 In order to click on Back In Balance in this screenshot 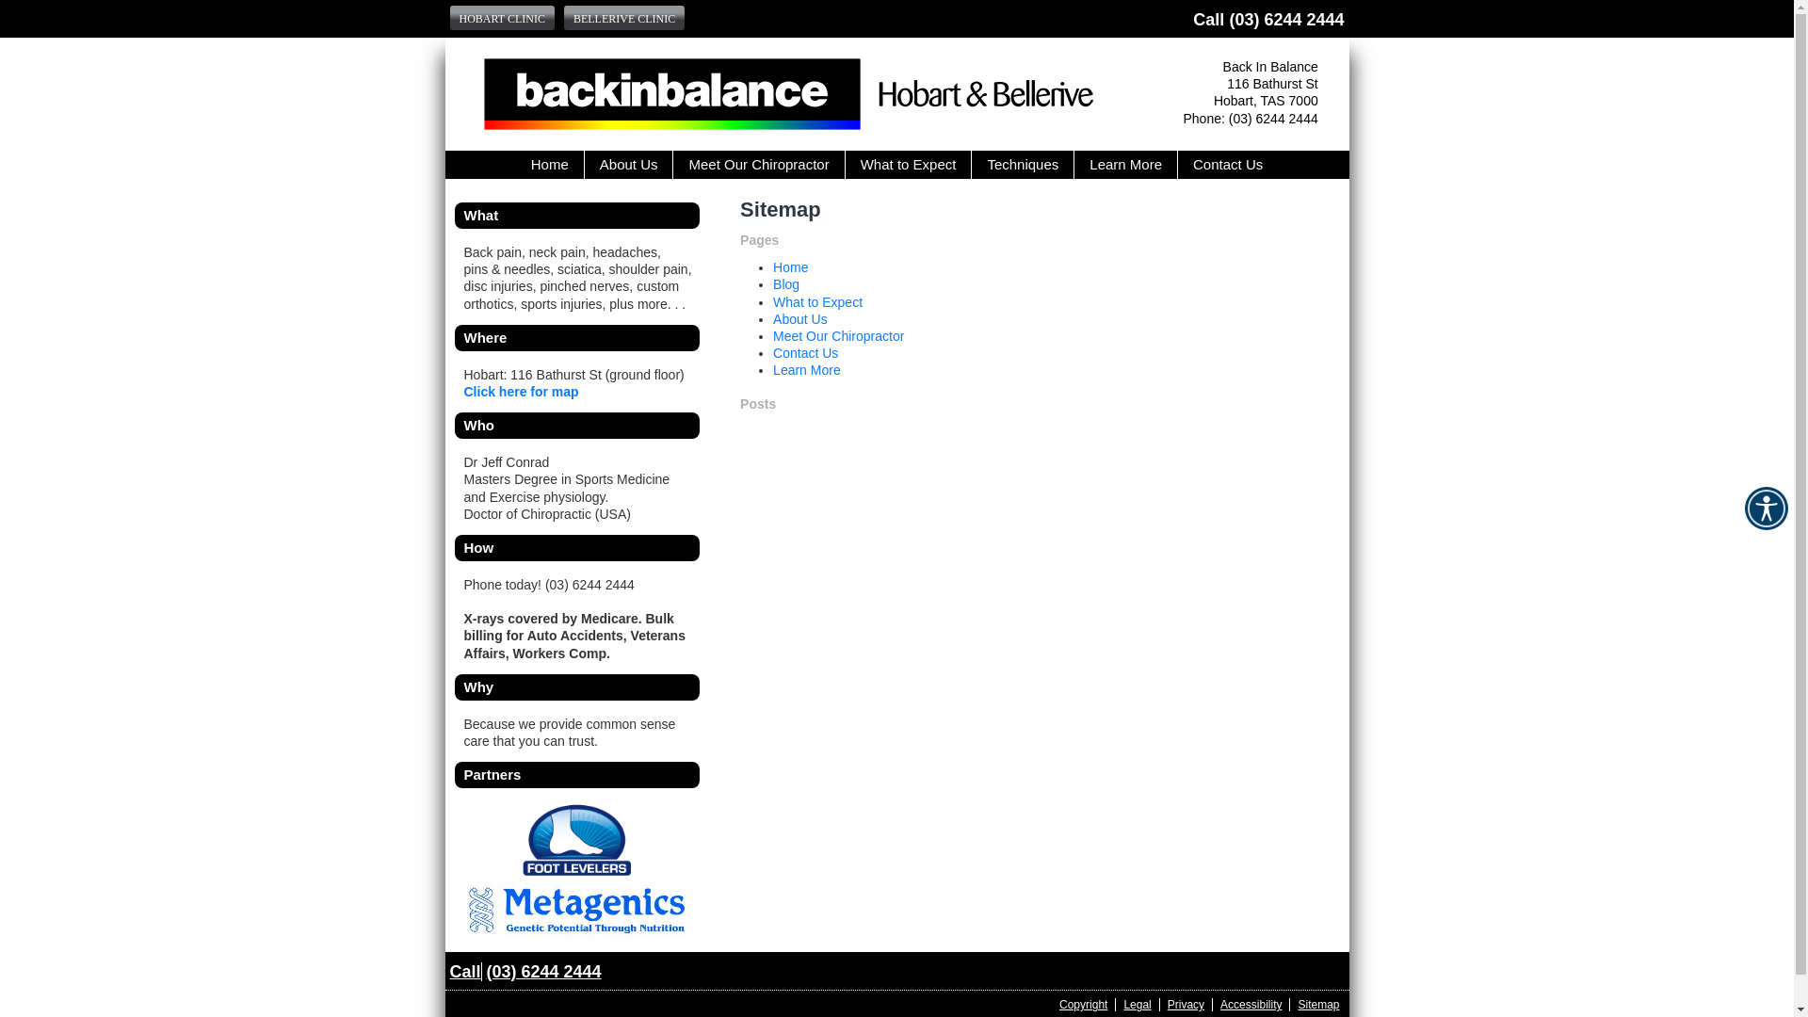, I will do `click(787, 125)`.